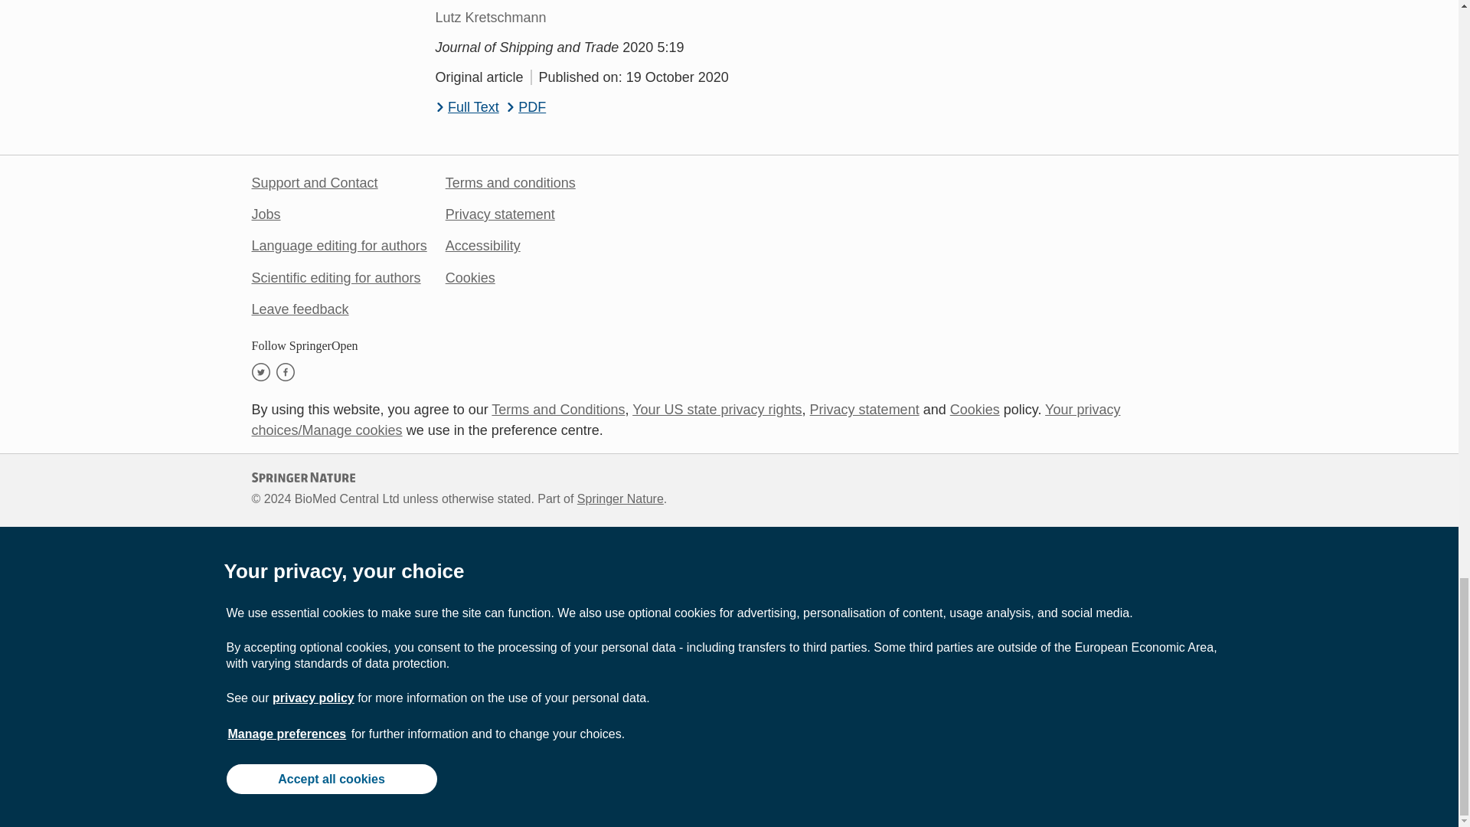 The image size is (1470, 827). What do you see at coordinates (466, 107) in the screenshot?
I see `Full Text` at bounding box center [466, 107].